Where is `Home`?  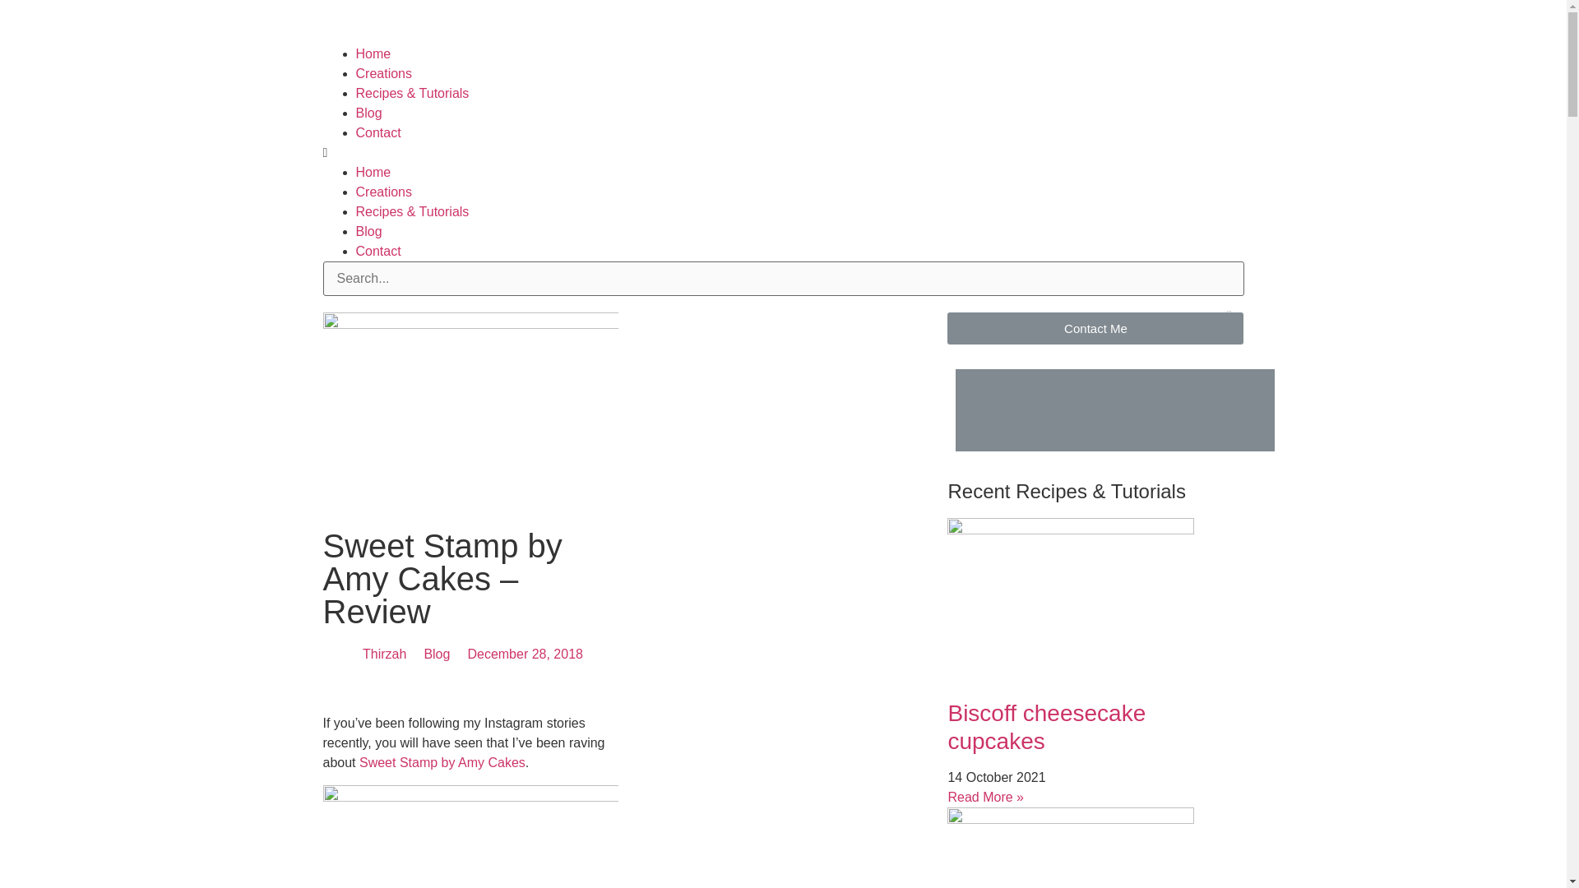
Home is located at coordinates (373, 54).